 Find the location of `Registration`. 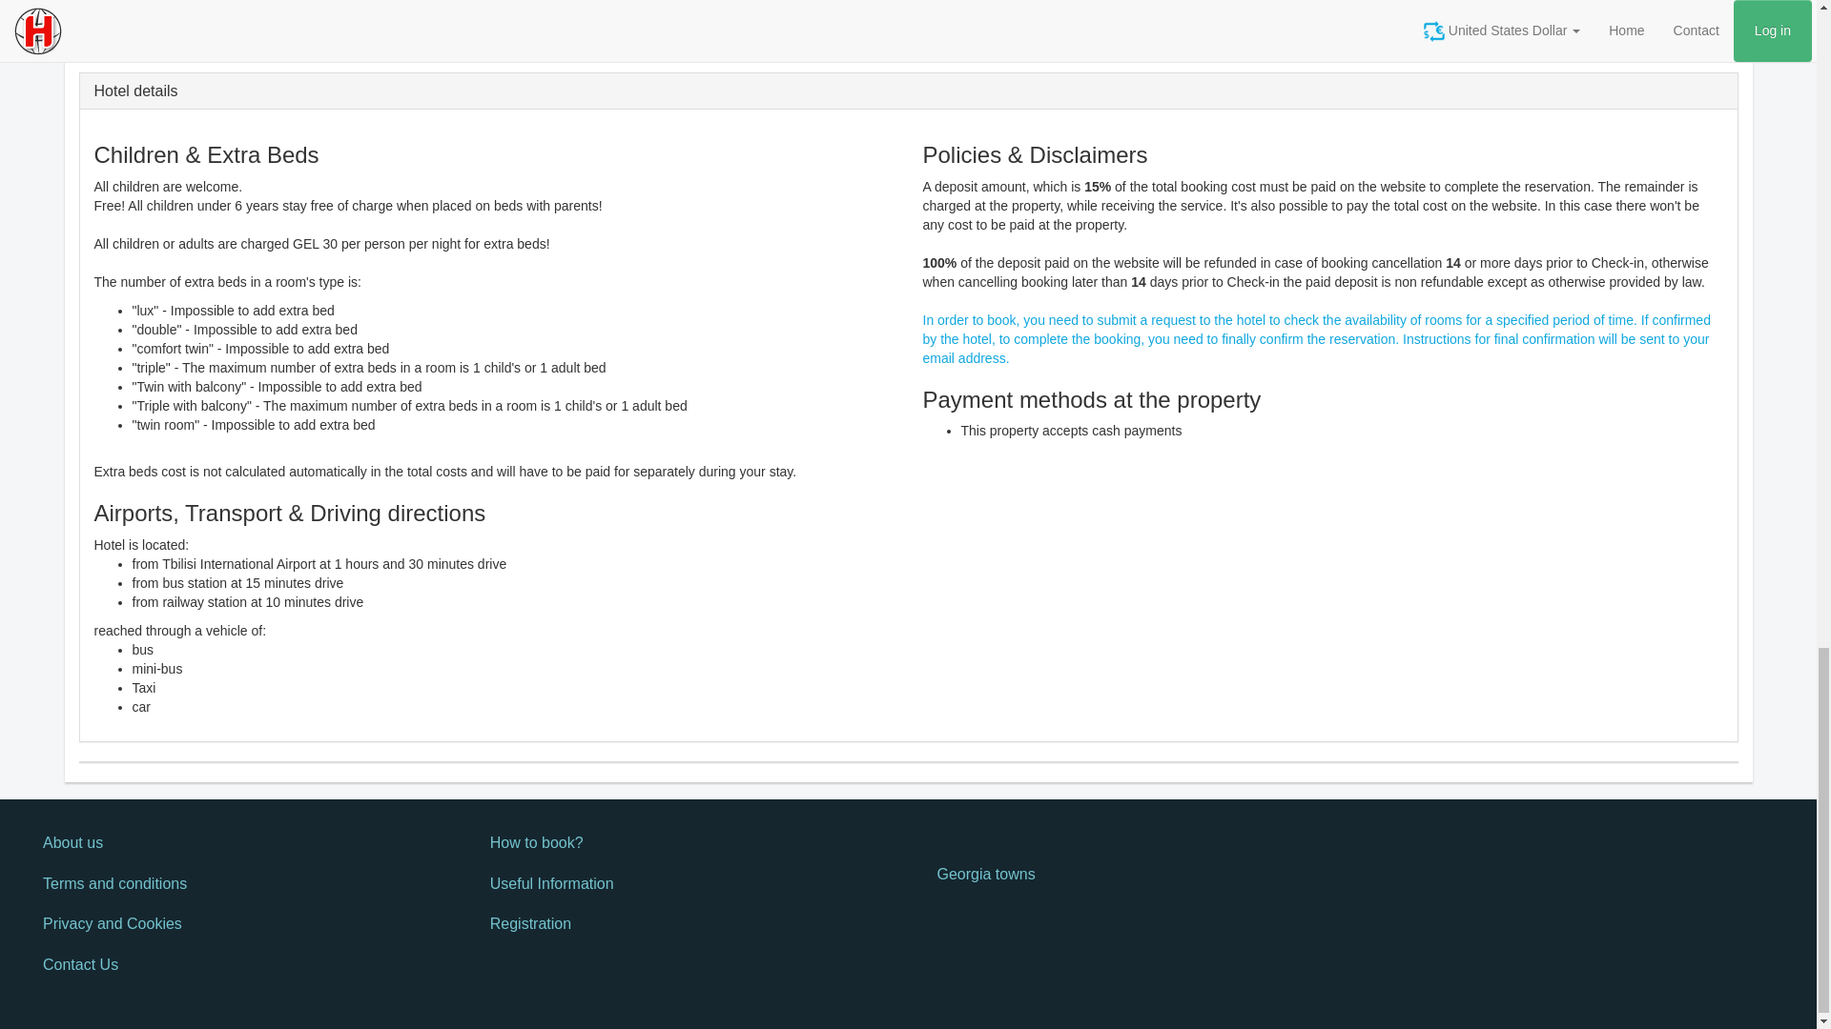

Registration is located at coordinates (685, 924).